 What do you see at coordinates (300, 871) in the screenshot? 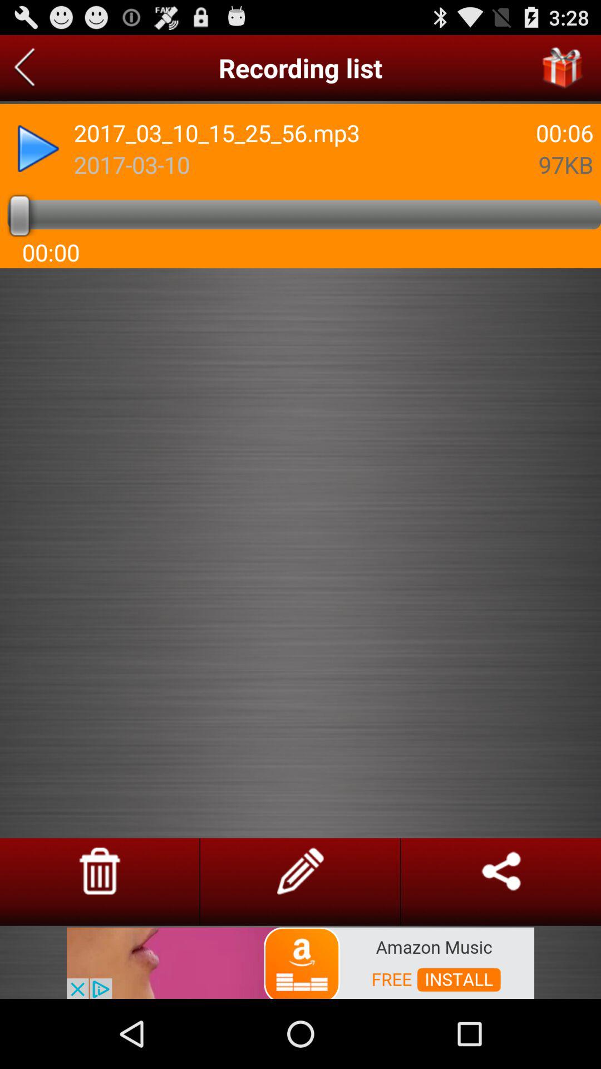
I see `settings option` at bounding box center [300, 871].